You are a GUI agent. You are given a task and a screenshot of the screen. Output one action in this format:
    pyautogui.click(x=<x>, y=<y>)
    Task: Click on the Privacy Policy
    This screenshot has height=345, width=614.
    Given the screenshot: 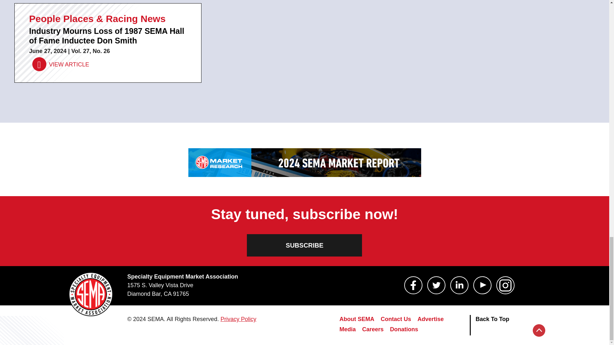 What is the action you would take?
    pyautogui.click(x=238, y=319)
    